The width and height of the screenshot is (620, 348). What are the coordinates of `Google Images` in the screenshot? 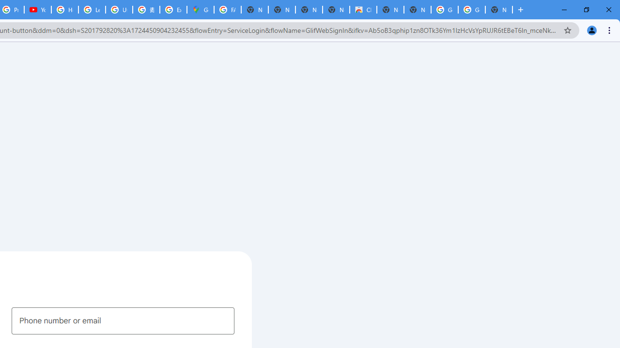 It's located at (472, 10).